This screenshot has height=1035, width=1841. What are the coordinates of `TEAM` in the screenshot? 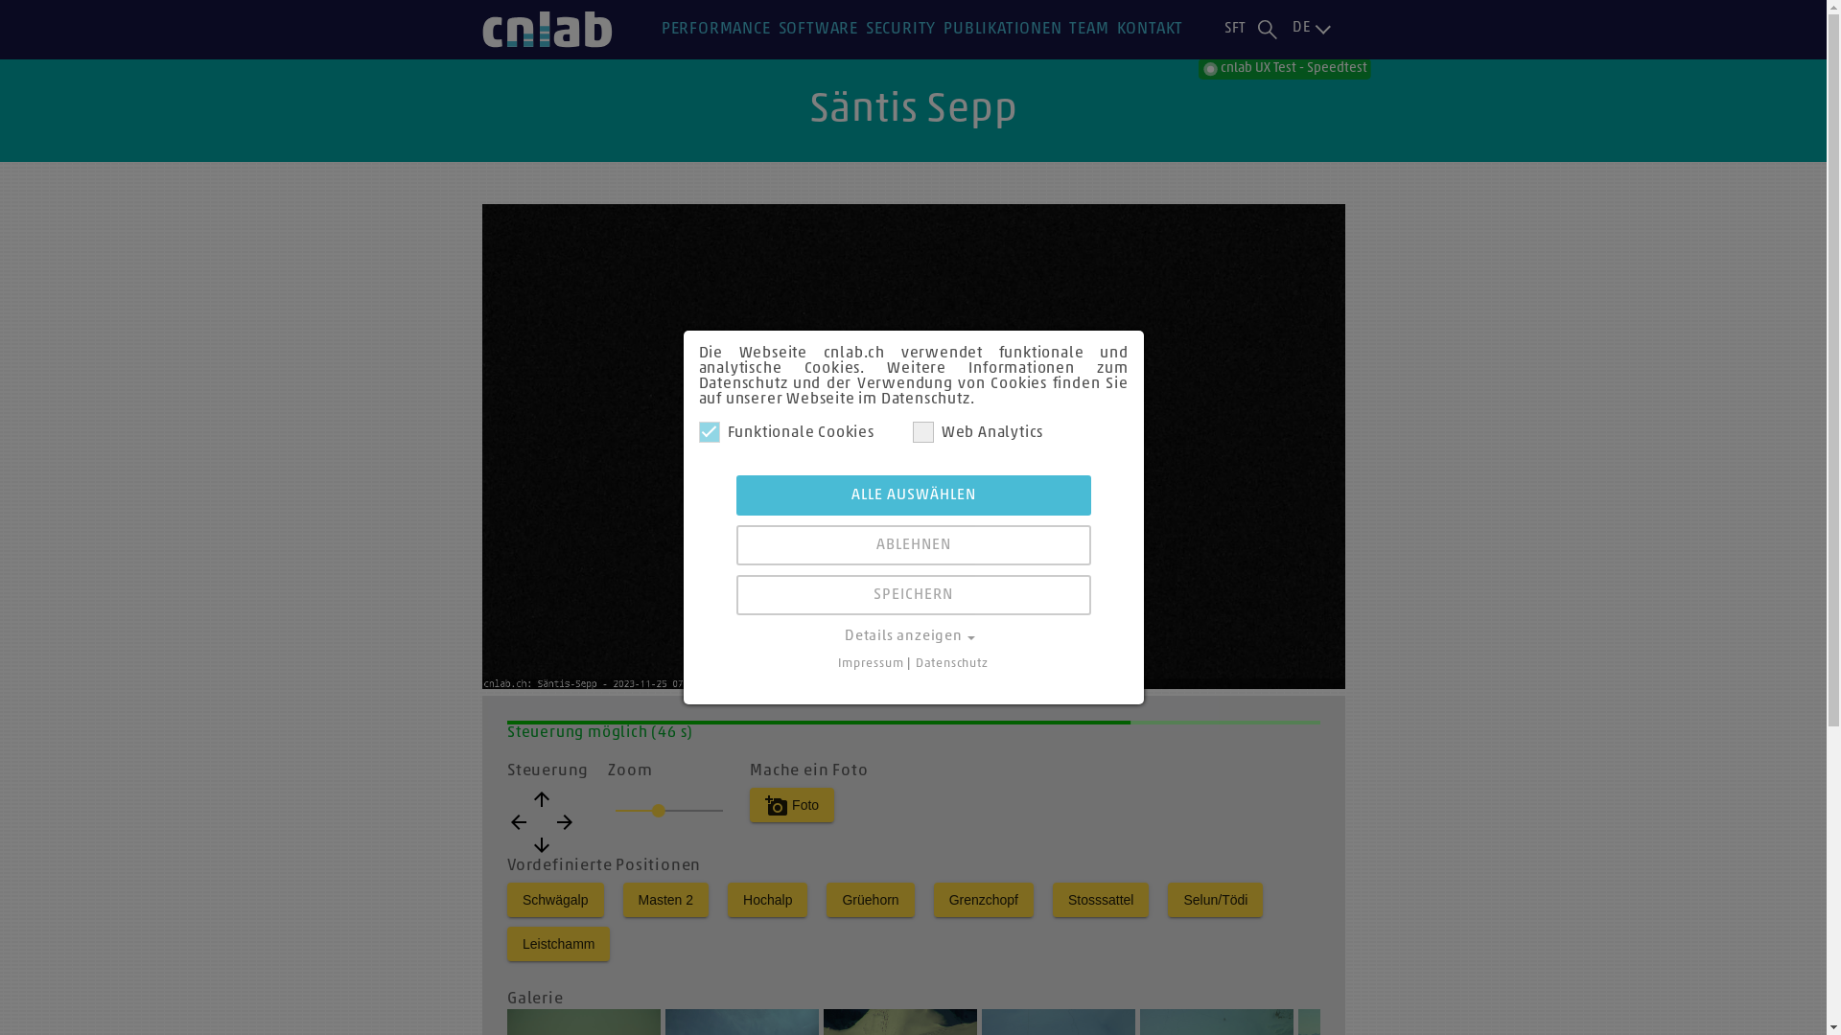 It's located at (1089, 30).